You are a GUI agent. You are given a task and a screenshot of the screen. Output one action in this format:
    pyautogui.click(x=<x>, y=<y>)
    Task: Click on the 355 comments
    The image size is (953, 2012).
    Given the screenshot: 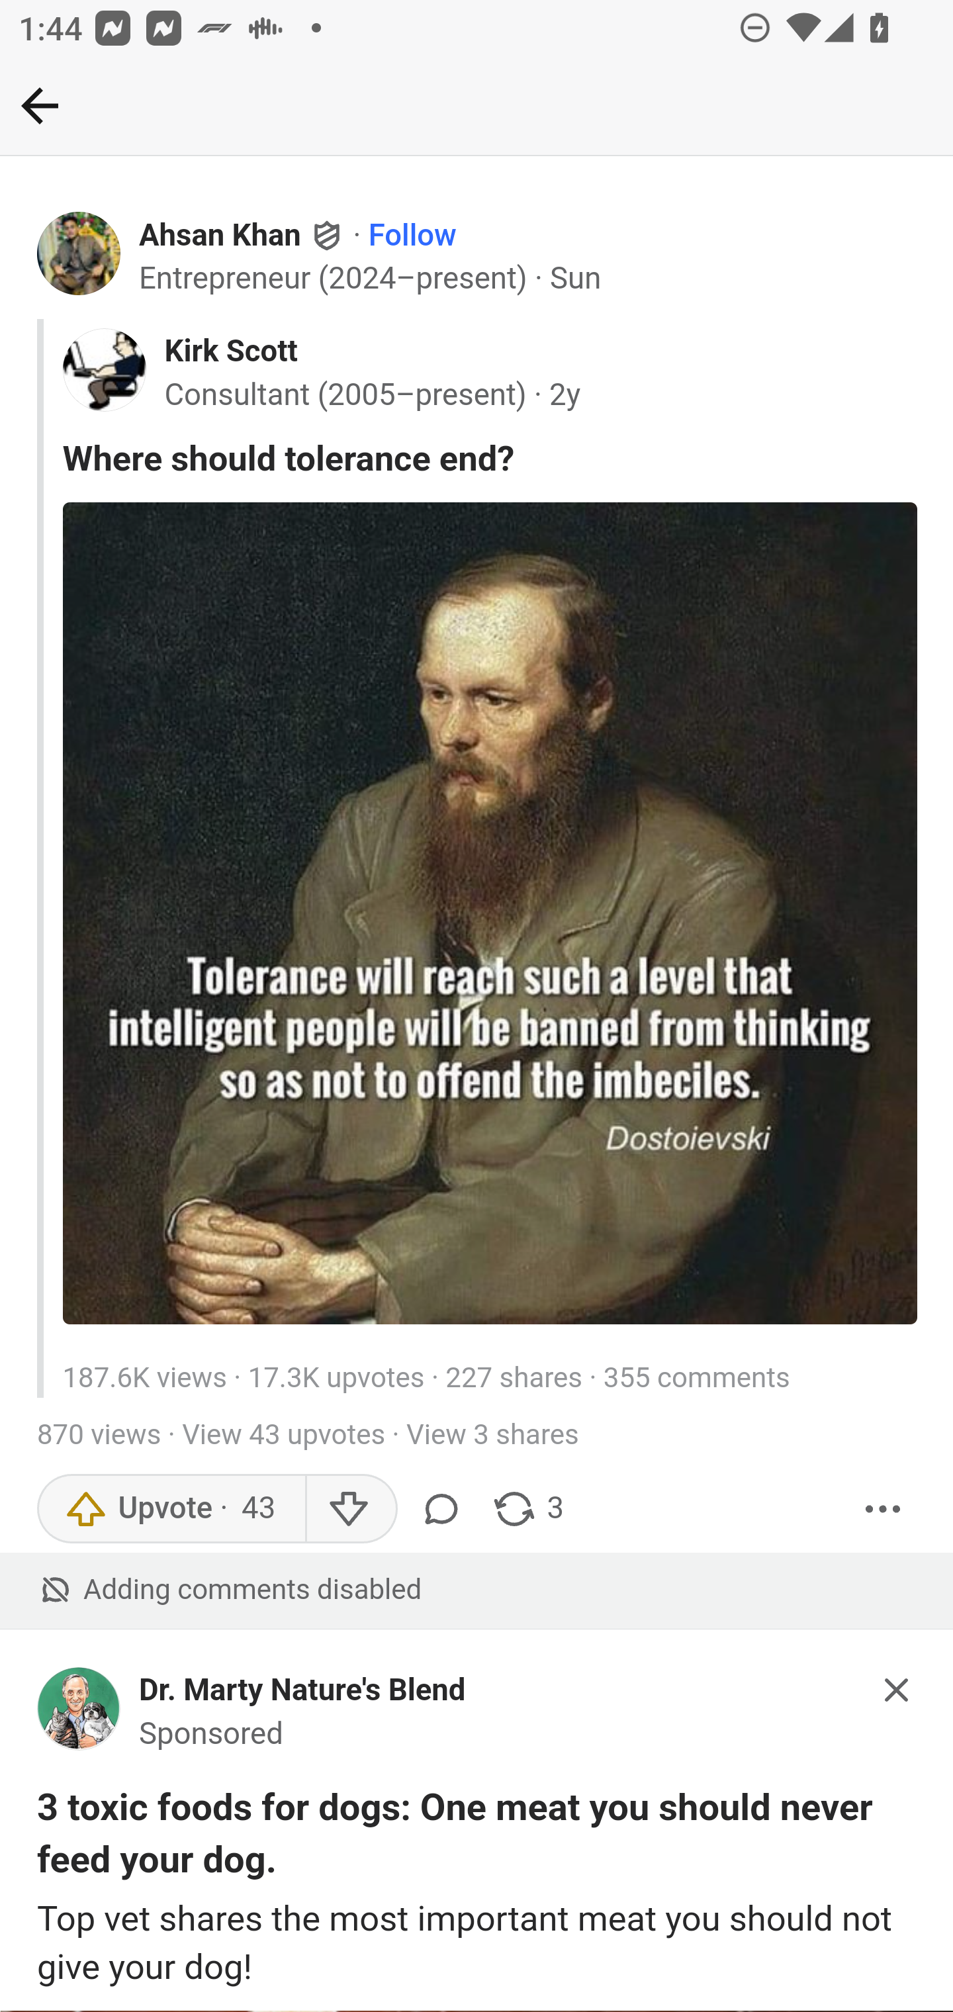 What is the action you would take?
    pyautogui.click(x=697, y=1379)
    